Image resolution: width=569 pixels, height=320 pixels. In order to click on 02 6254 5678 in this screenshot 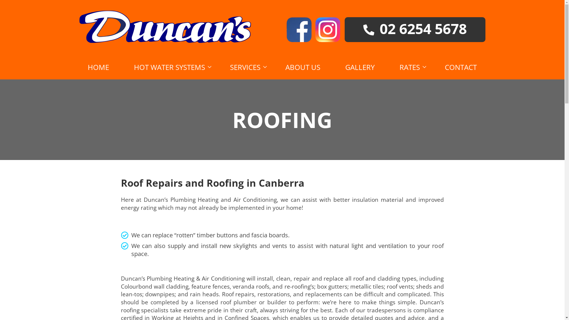, I will do `click(415, 30)`.